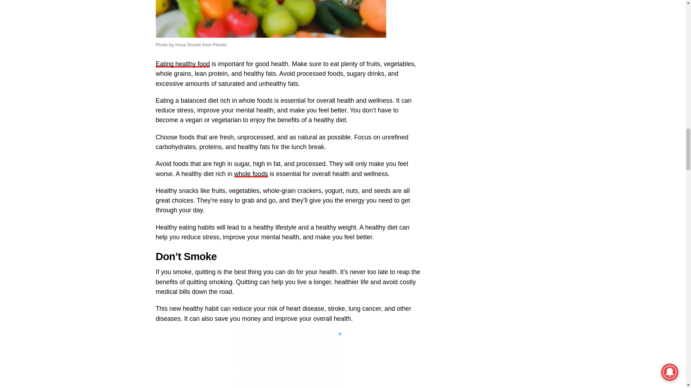  I want to click on 3rd party ad content, so click(289, 359).